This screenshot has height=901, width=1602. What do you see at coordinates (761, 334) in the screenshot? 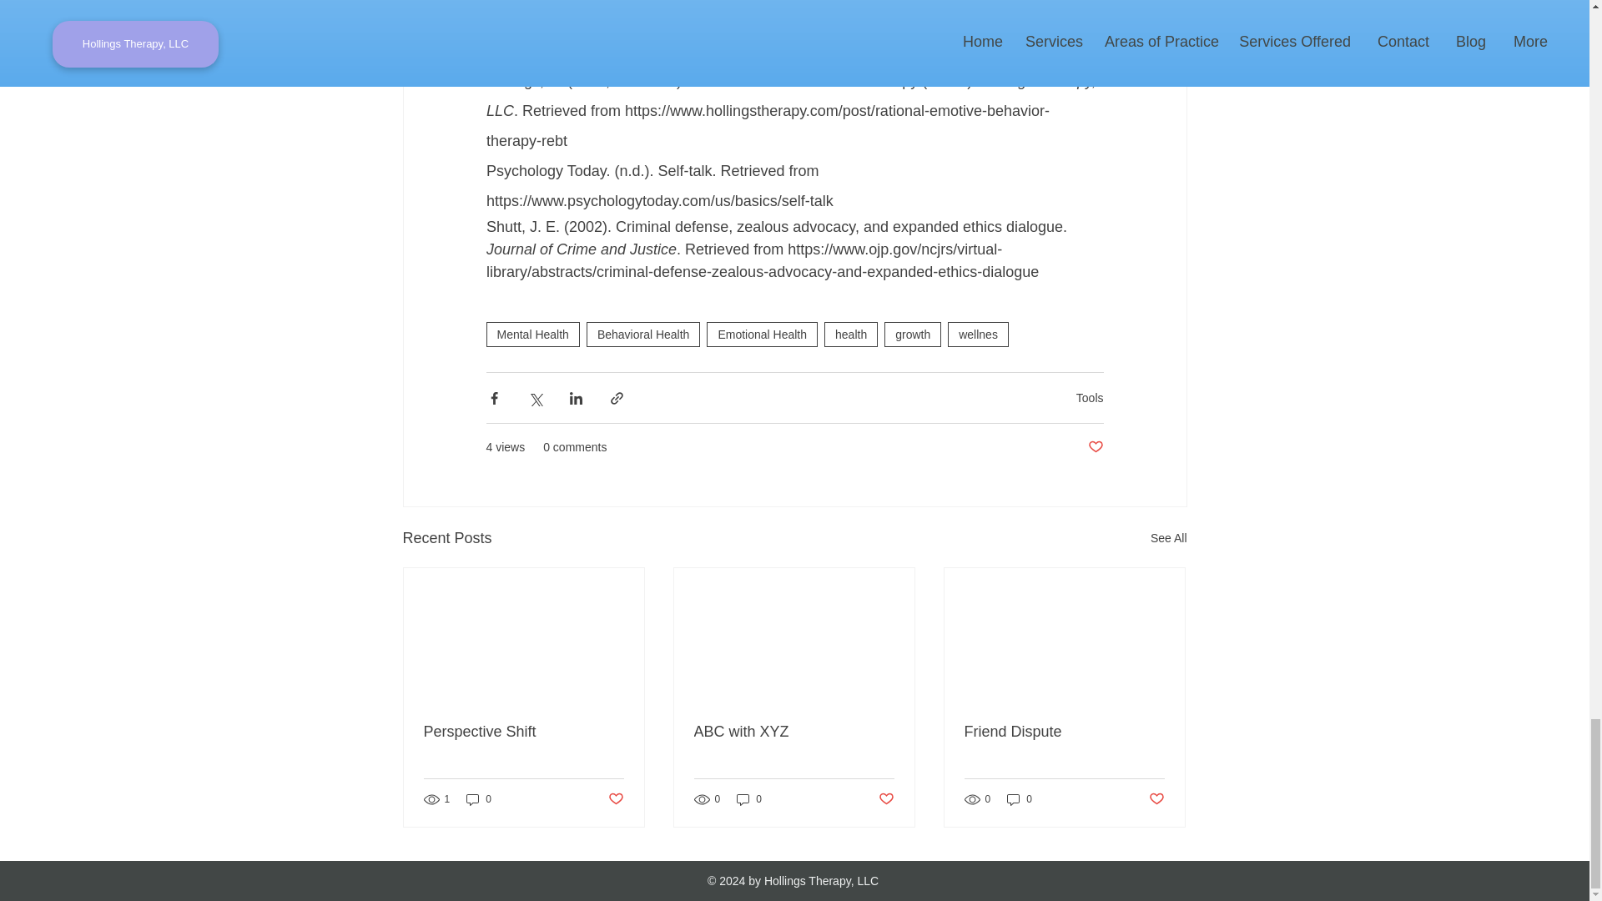
I see `Emotional Health` at bounding box center [761, 334].